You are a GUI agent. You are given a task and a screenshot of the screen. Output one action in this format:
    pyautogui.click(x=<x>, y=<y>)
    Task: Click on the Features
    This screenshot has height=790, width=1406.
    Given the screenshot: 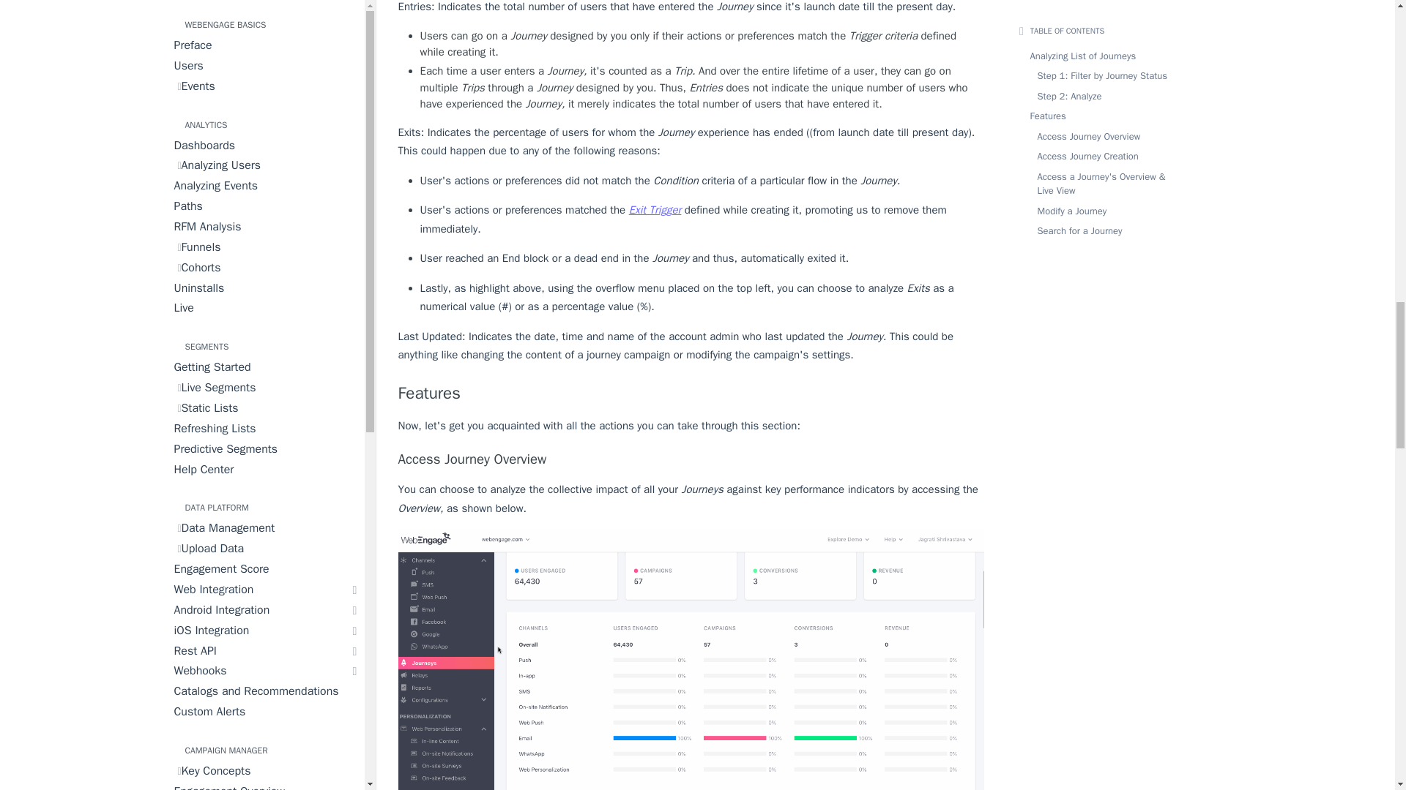 What is the action you would take?
    pyautogui.click(x=691, y=394)
    